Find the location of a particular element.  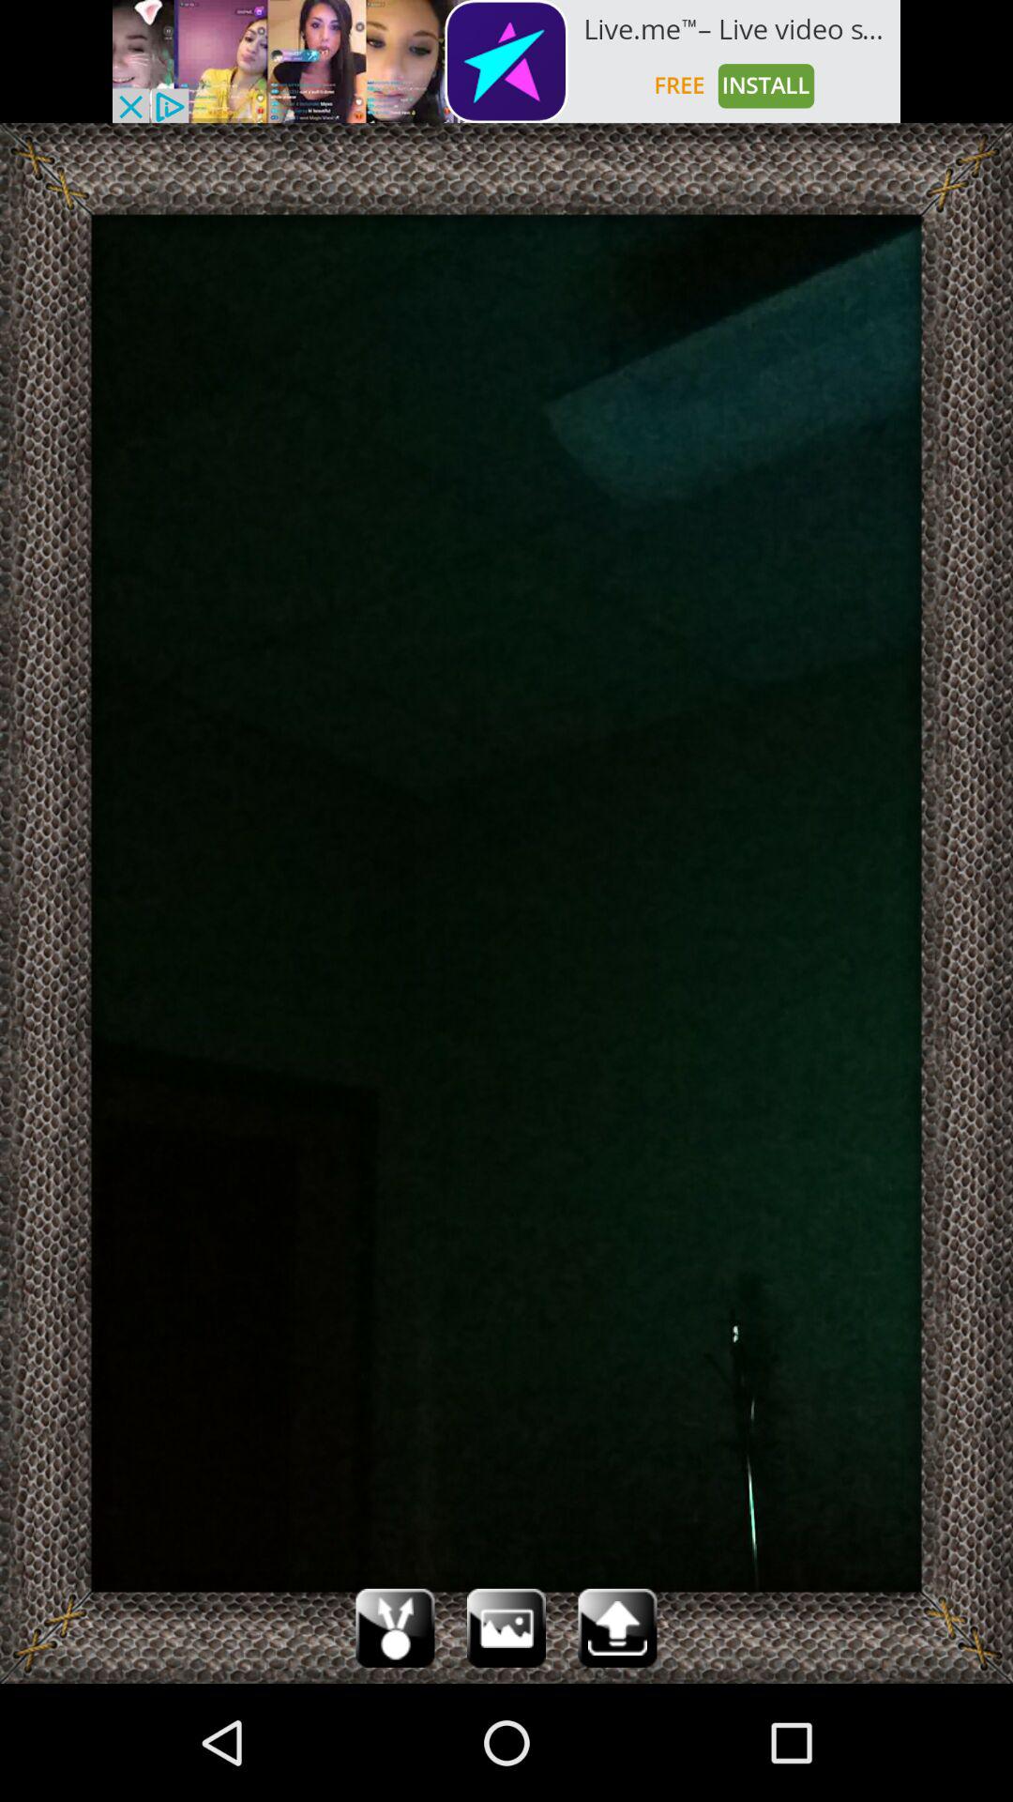

advertisement is located at coordinates (506, 62).